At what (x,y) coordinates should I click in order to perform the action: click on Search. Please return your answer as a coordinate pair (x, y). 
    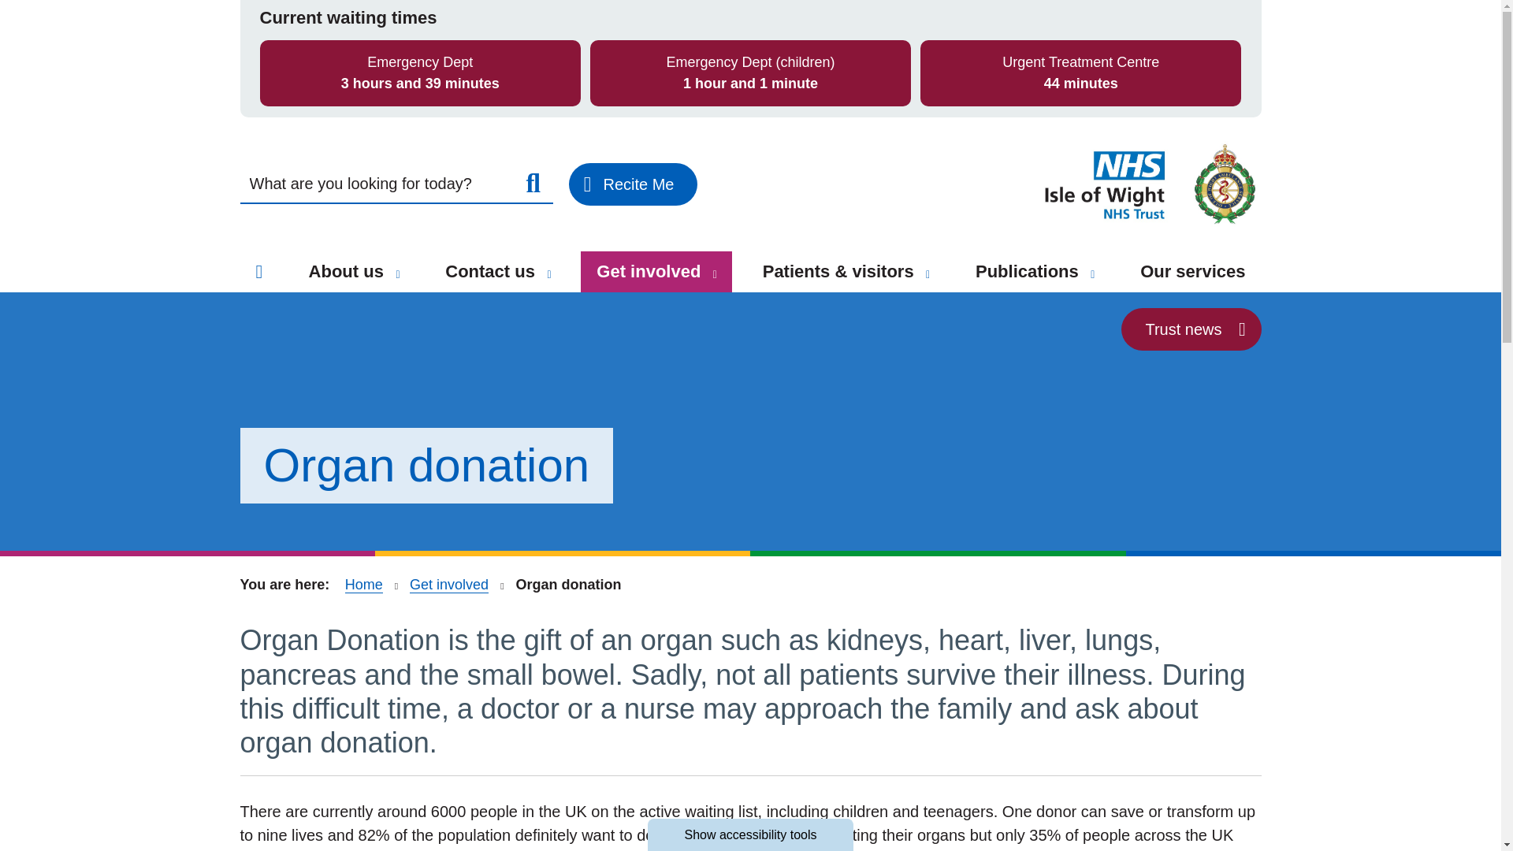
    Looking at the image, I should click on (533, 184).